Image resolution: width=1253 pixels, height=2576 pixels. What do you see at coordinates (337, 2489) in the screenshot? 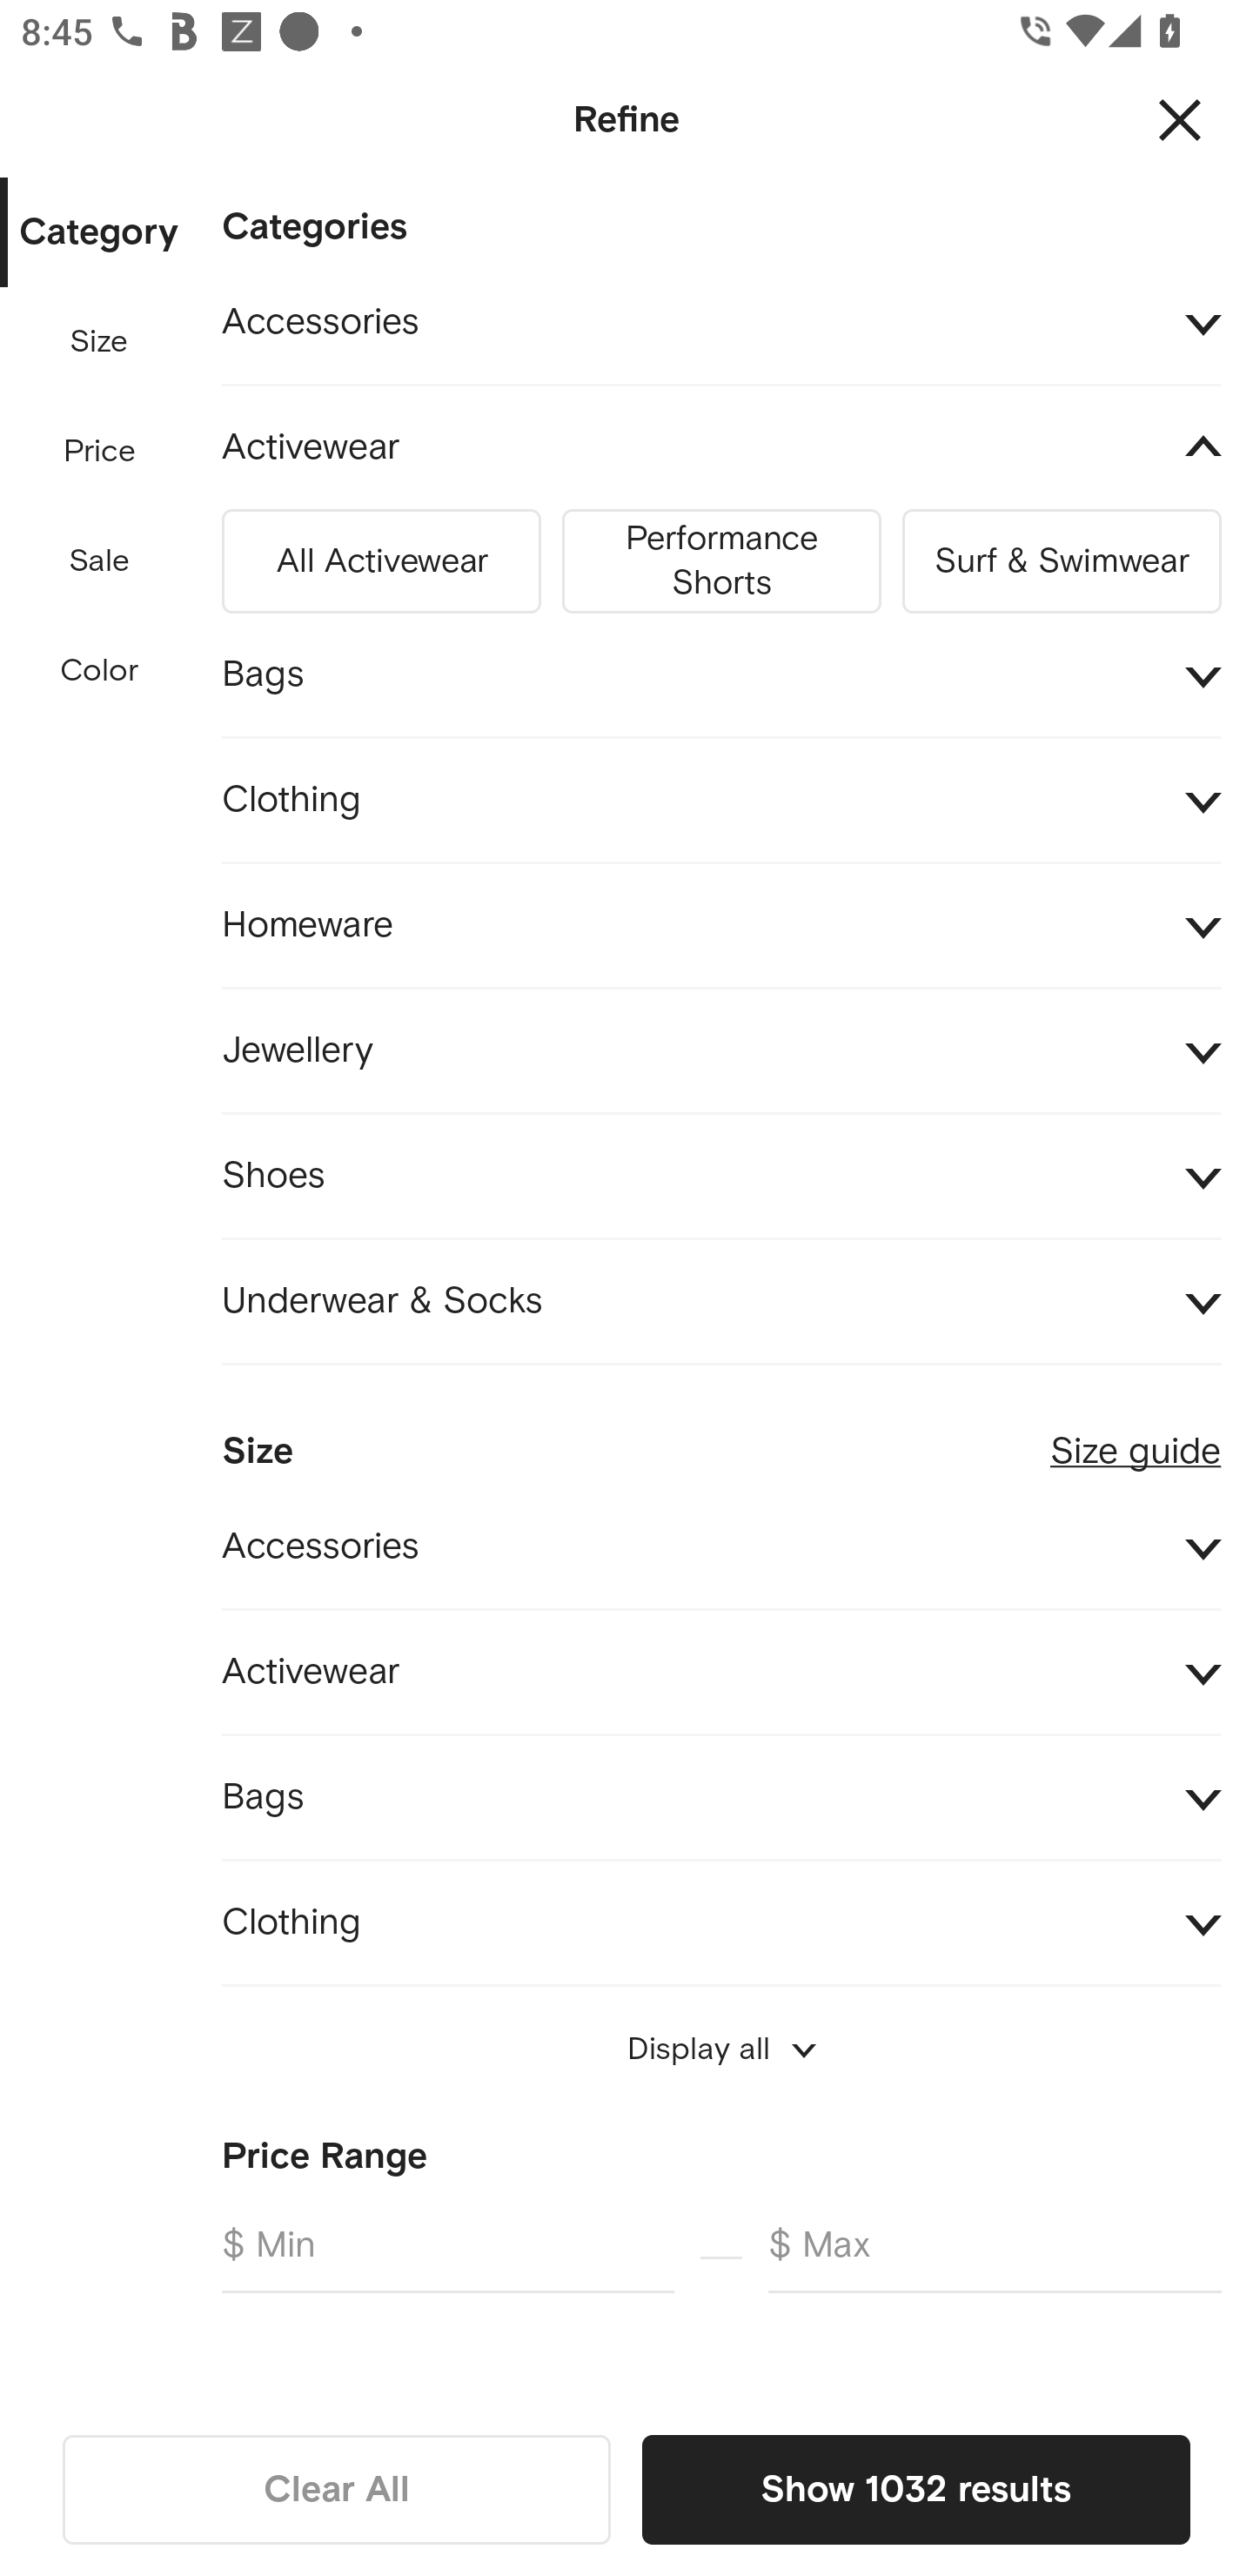
I see `Clear All` at bounding box center [337, 2489].